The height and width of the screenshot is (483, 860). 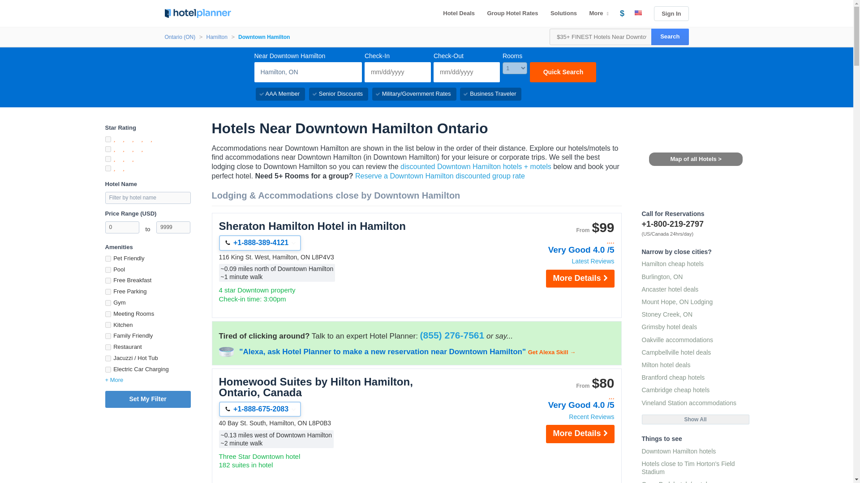 I want to click on 4 stars, so click(x=566, y=241).